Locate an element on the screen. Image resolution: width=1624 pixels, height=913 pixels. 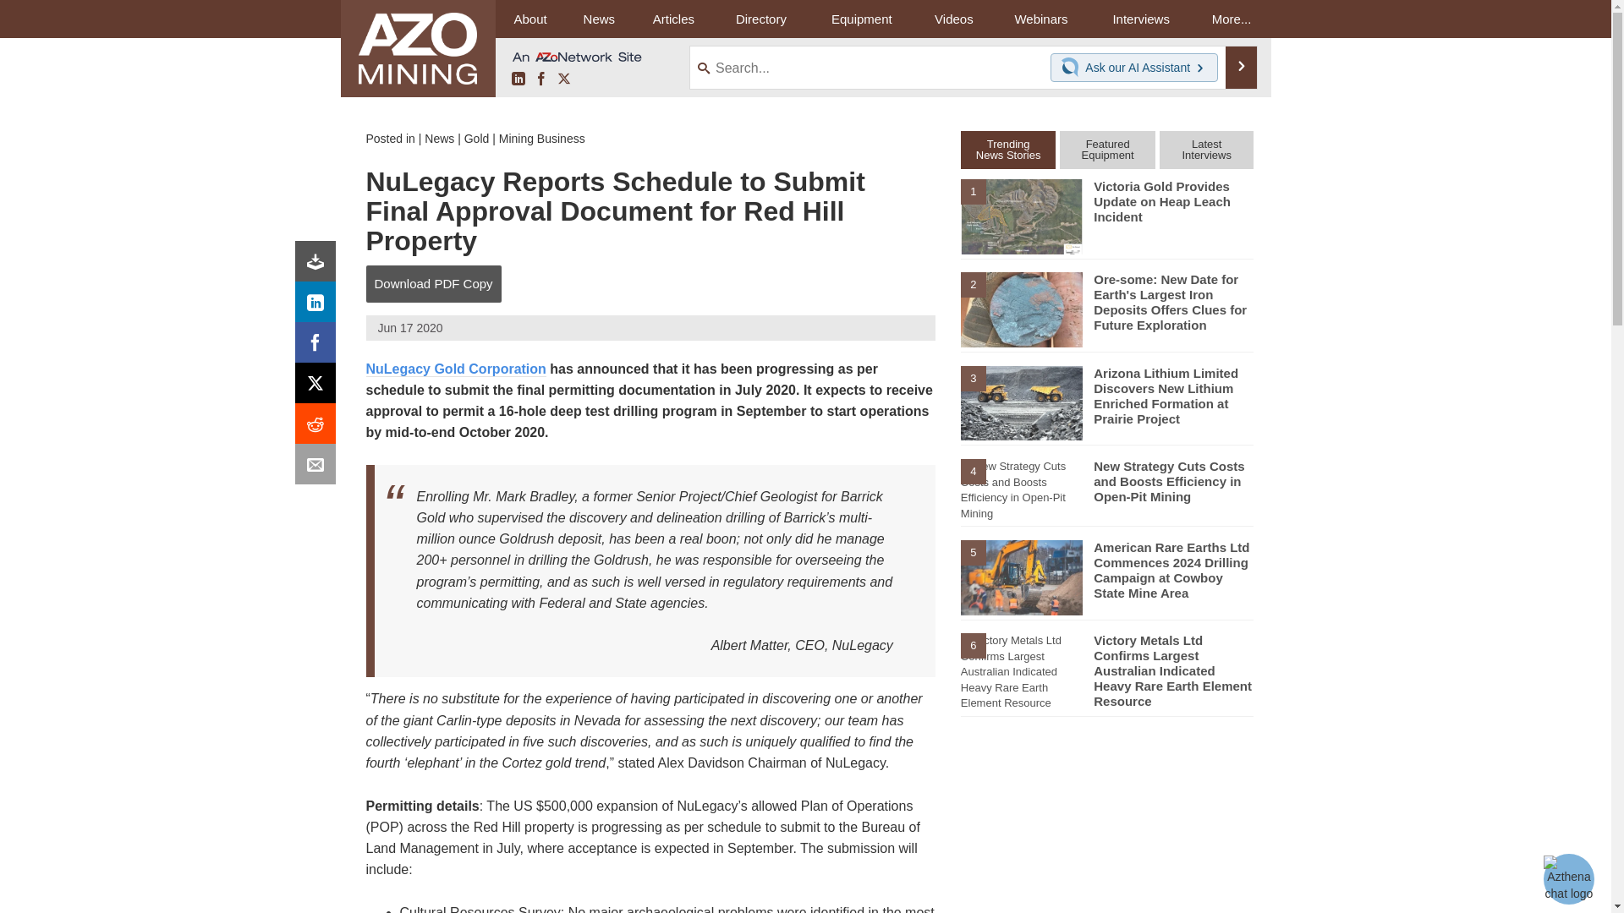
X is located at coordinates (319, 387).